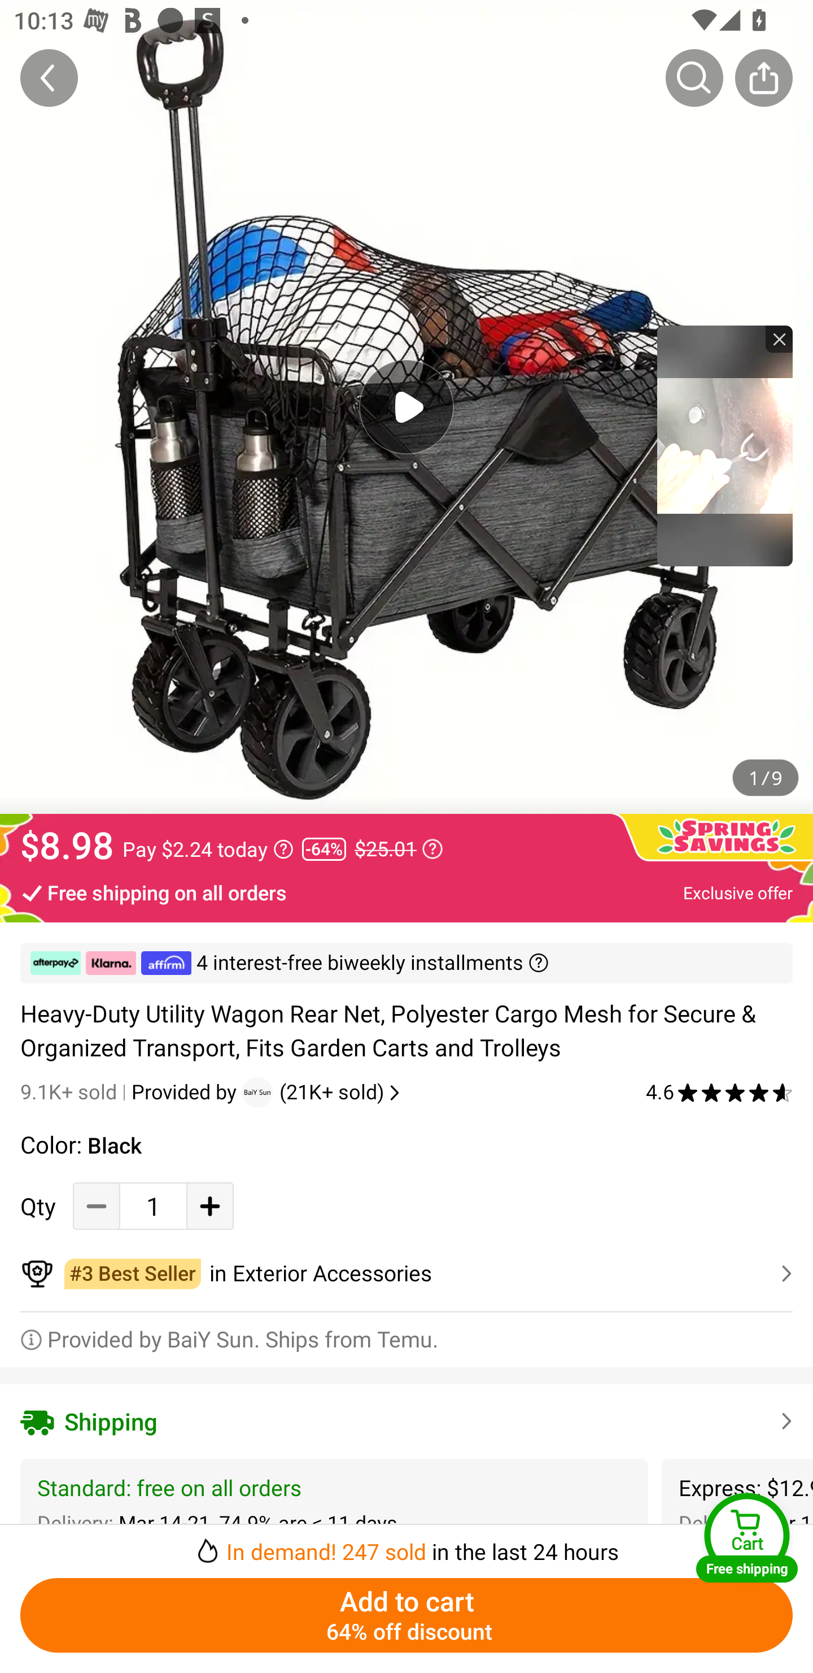 This screenshot has height=1673, width=813. I want to click on ￼￼In demand! 247 sold in the last 24 hours, so click(406, 1545).